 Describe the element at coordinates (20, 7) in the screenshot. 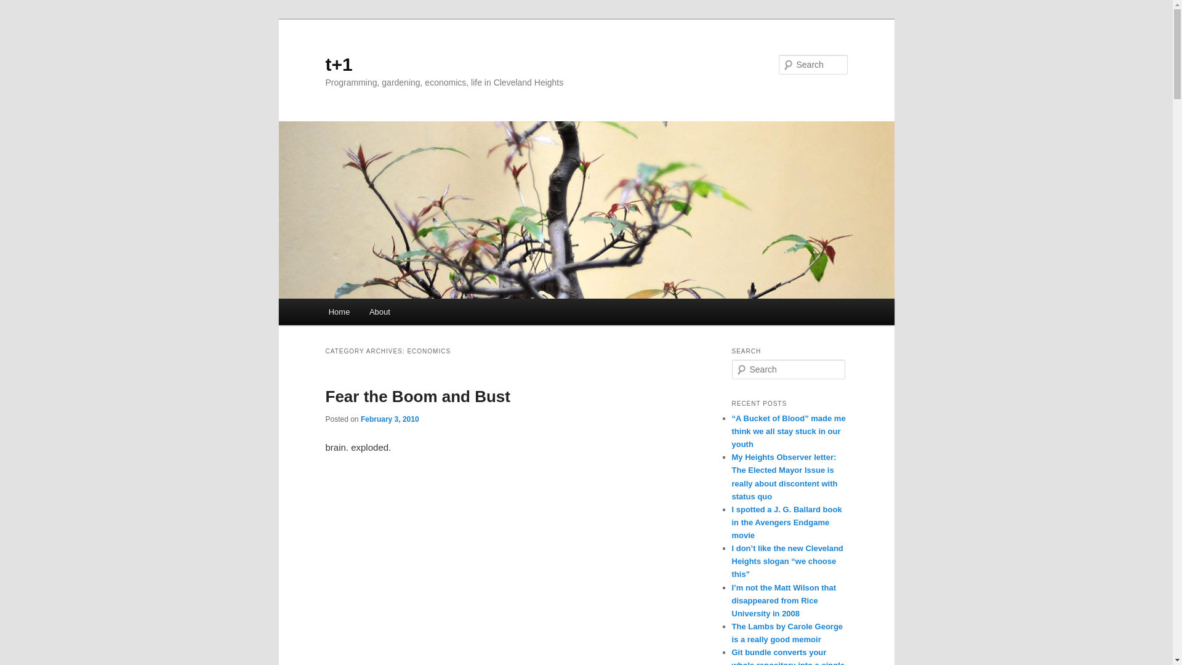

I see `Search` at that location.